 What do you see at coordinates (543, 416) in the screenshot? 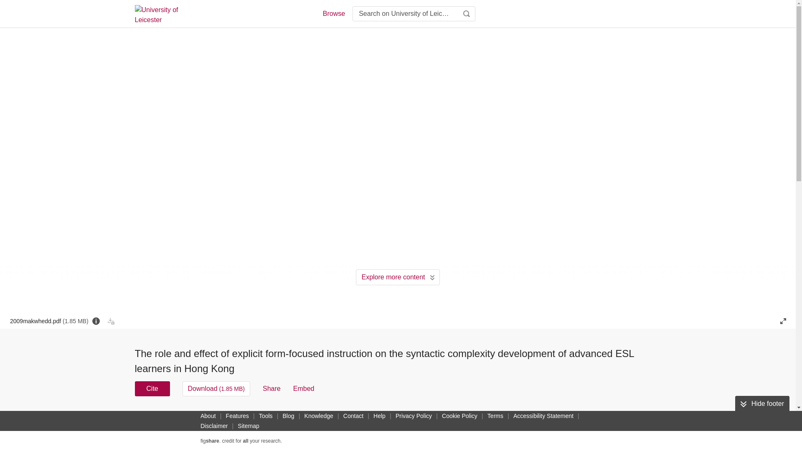
I see `Accessibility Statement` at bounding box center [543, 416].